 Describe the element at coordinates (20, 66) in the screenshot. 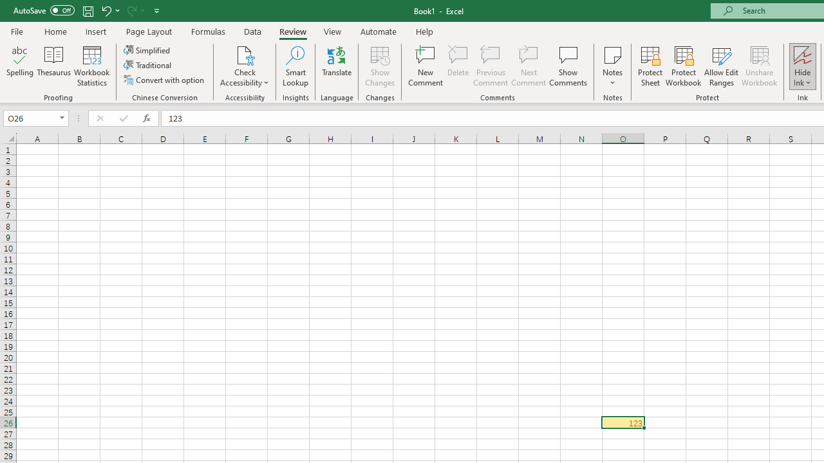

I see `Spelling...` at that location.